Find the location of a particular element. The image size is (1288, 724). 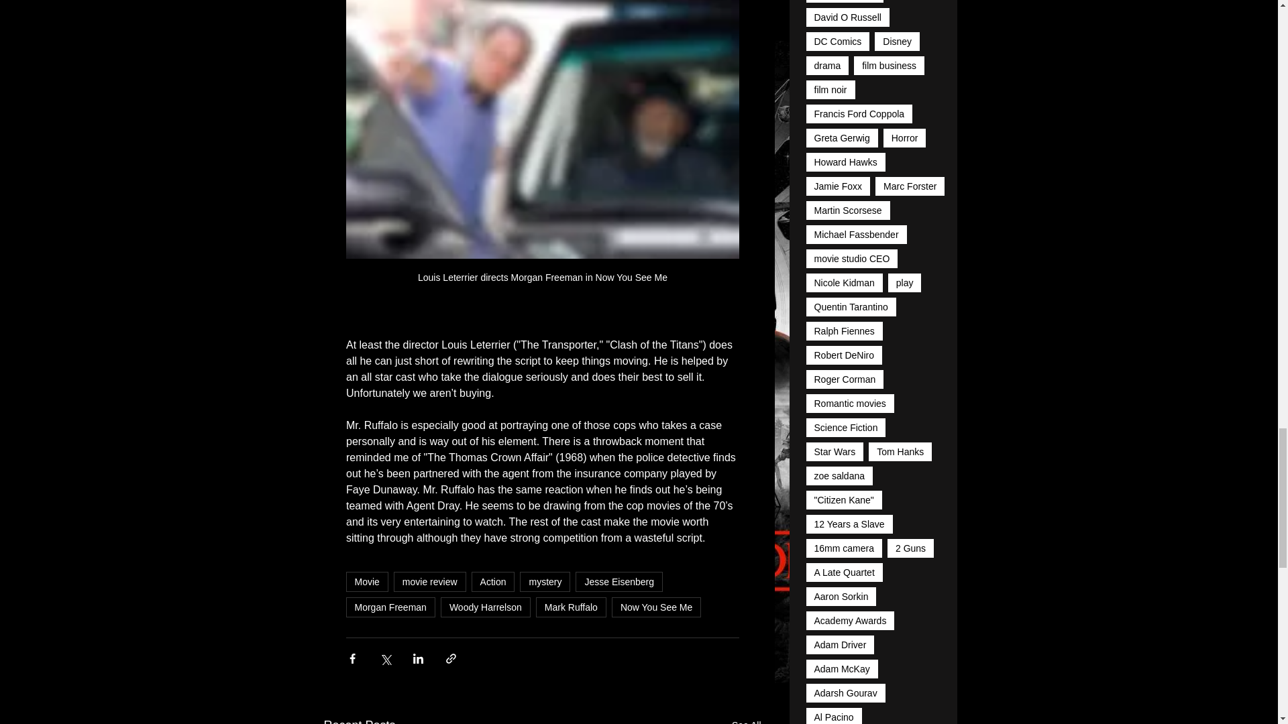

See All is located at coordinates (746, 720).